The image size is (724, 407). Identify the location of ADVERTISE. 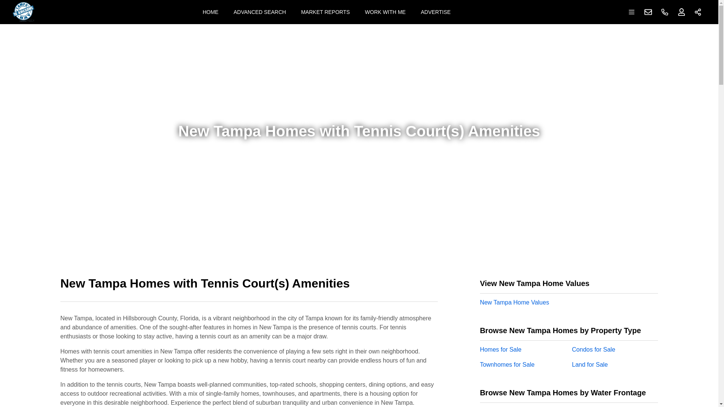
(436, 12).